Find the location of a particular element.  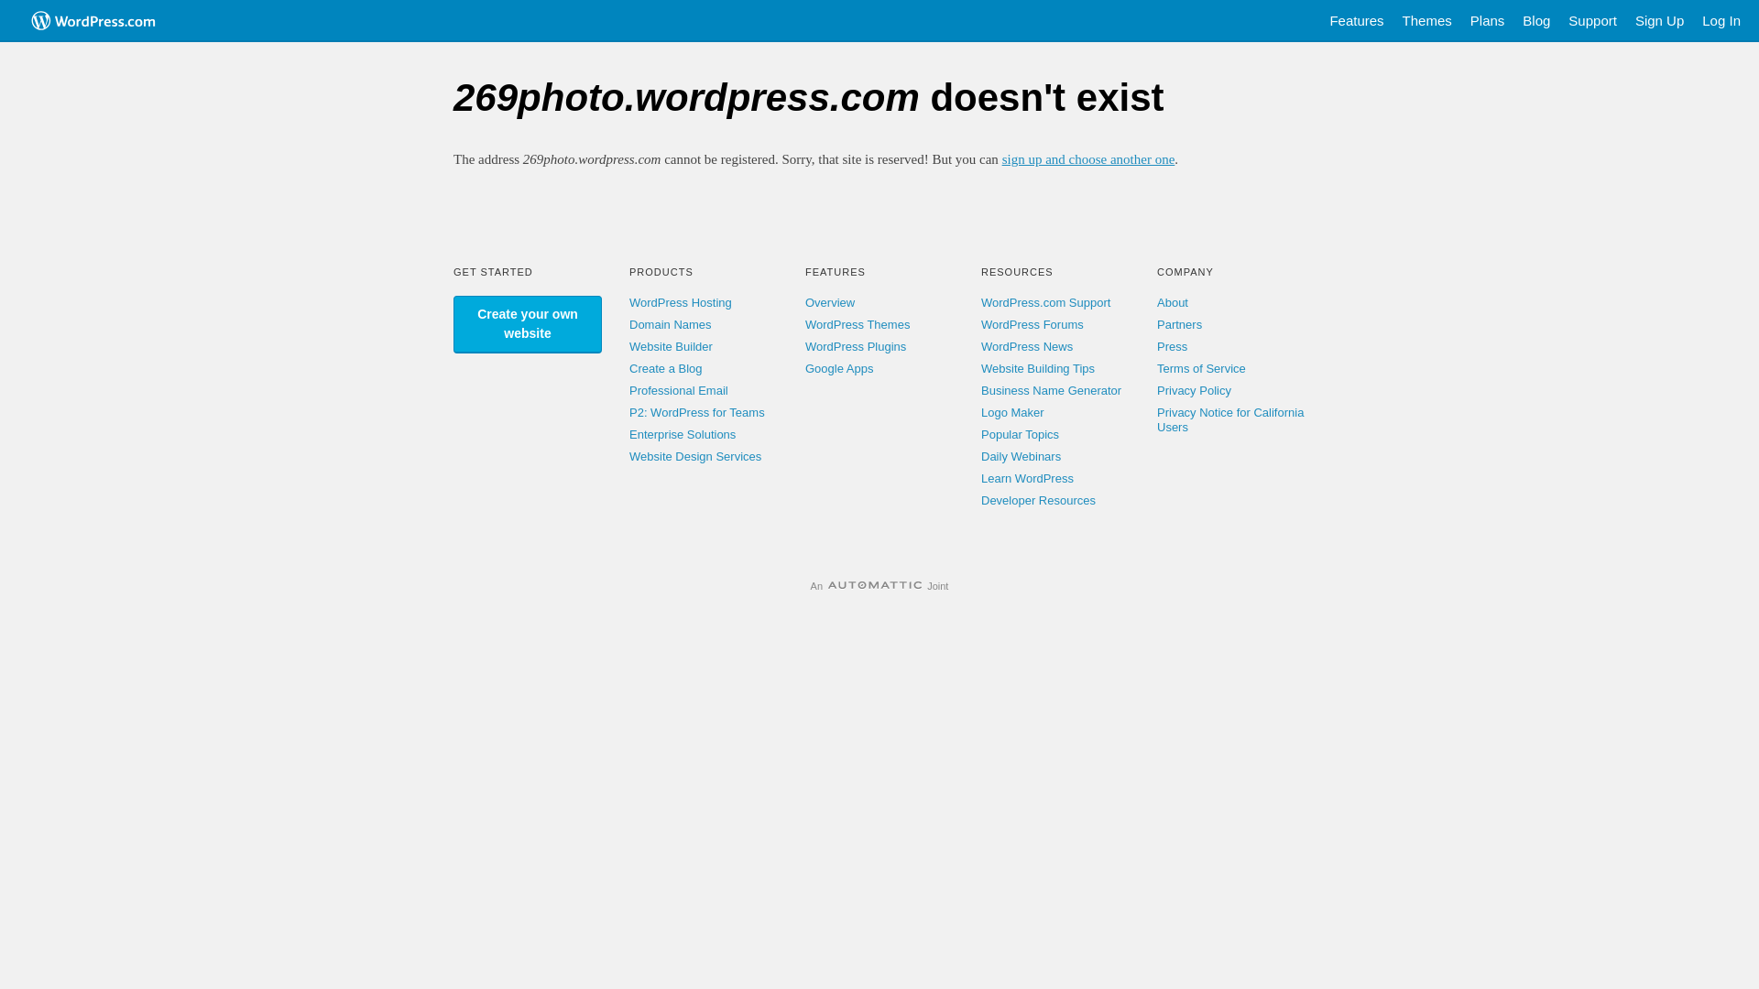

Professional Email is located at coordinates (679, 390).